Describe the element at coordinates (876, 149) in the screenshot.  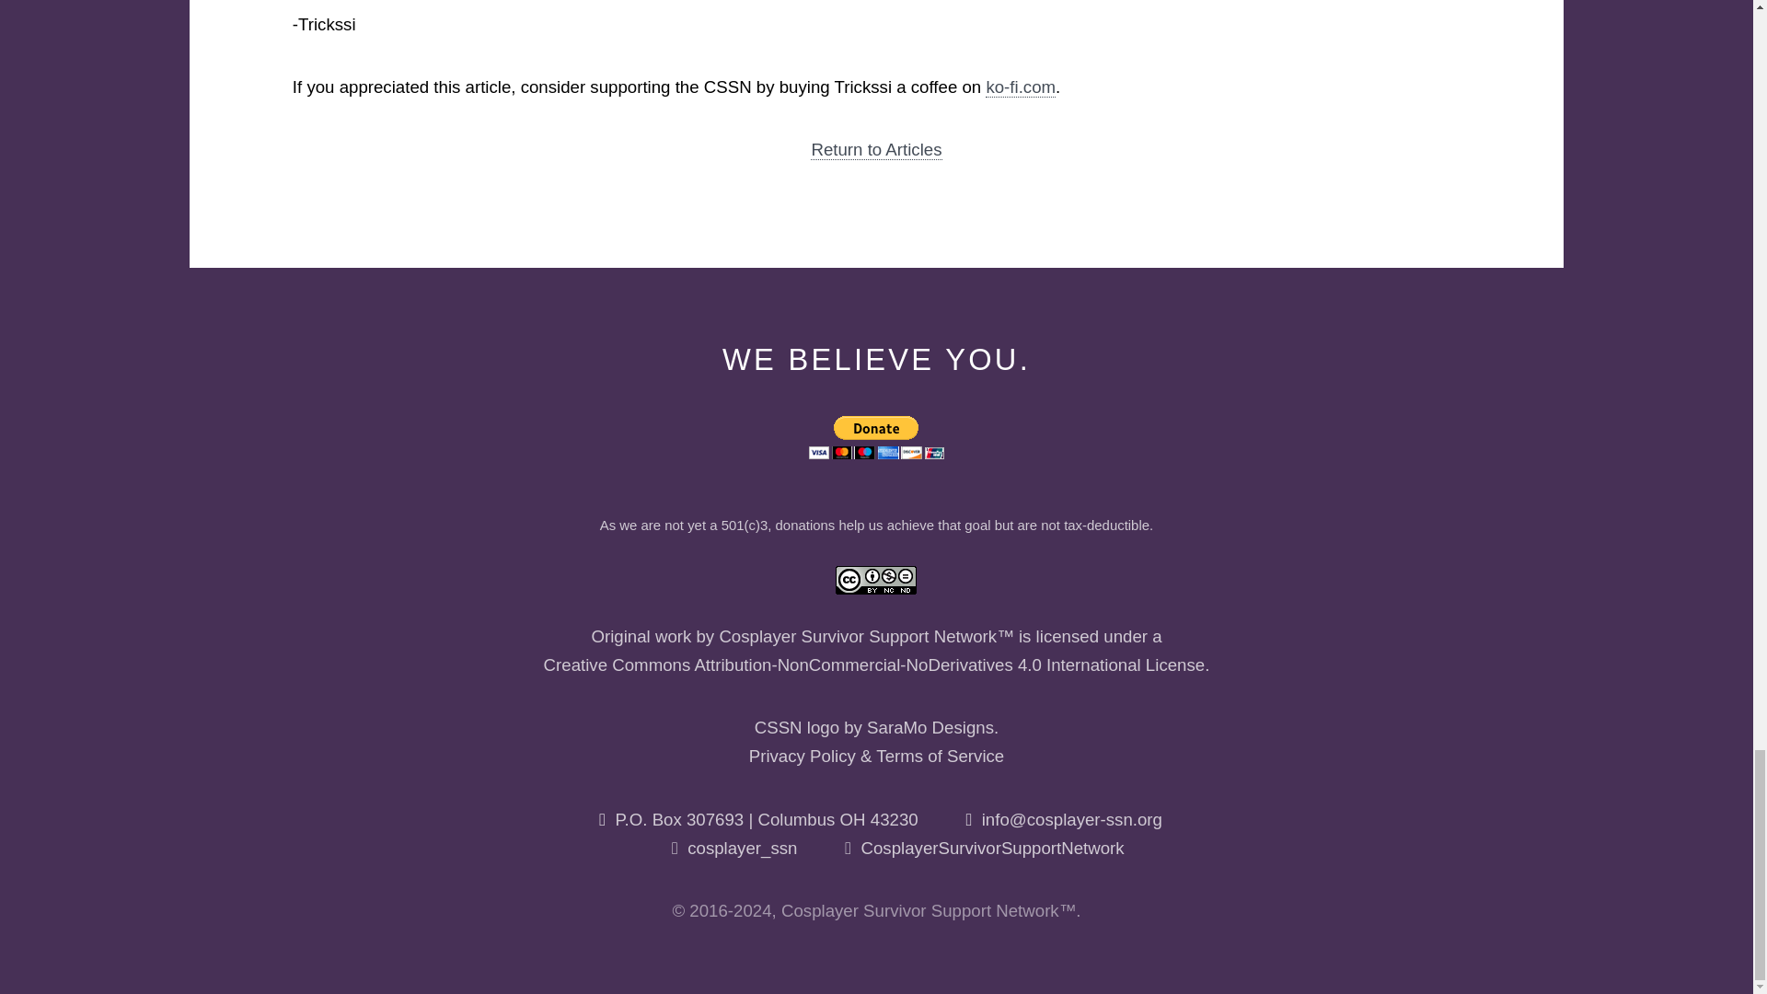
I see `Return to Articles` at that location.